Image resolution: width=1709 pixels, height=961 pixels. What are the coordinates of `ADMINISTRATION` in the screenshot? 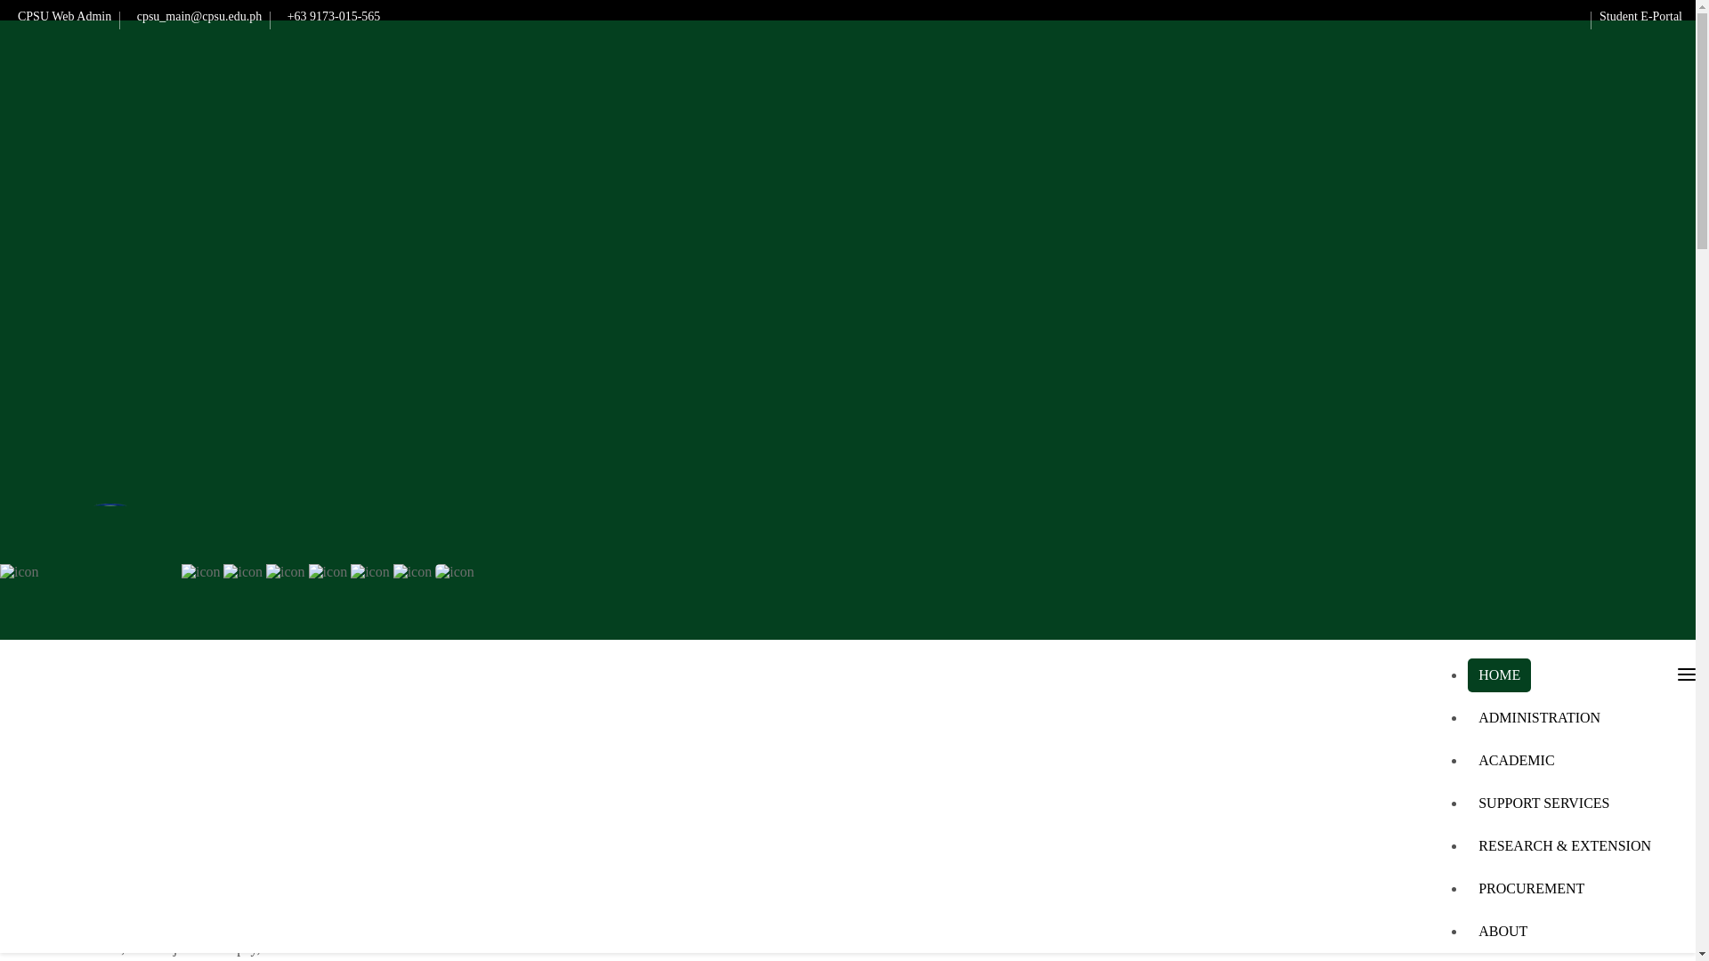 It's located at (1540, 718).